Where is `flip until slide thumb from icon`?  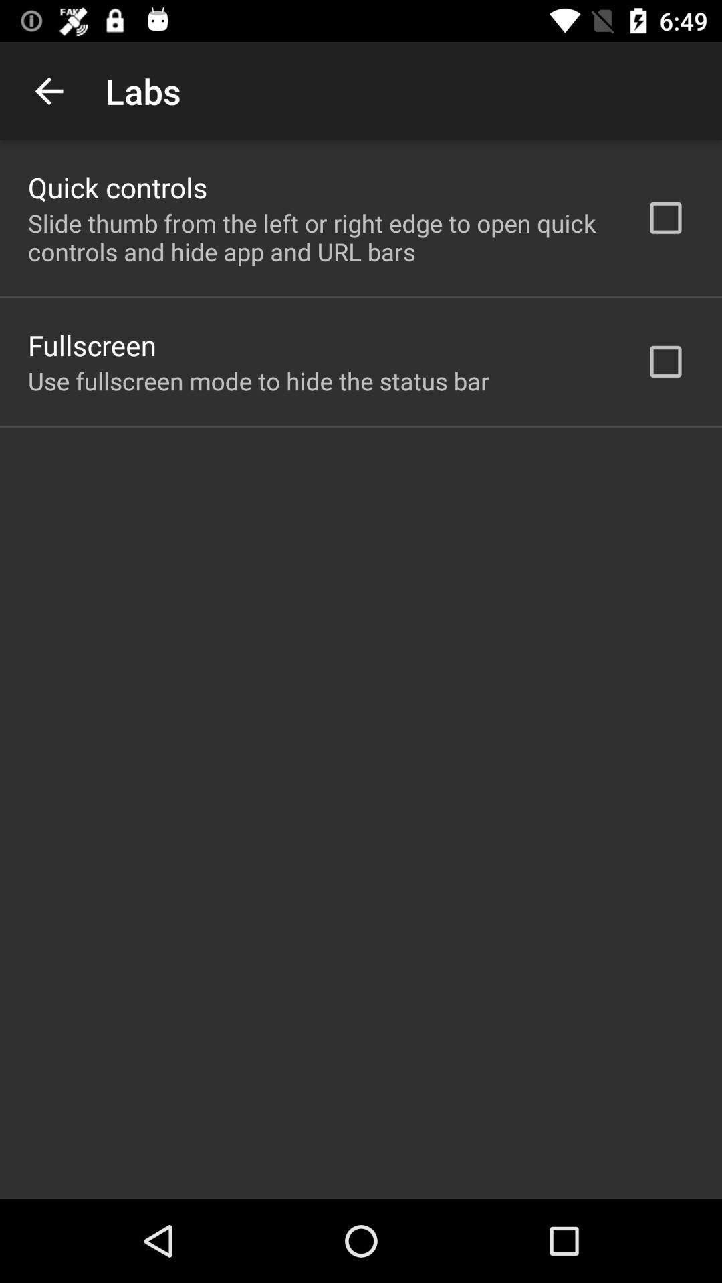 flip until slide thumb from icon is located at coordinates (319, 237).